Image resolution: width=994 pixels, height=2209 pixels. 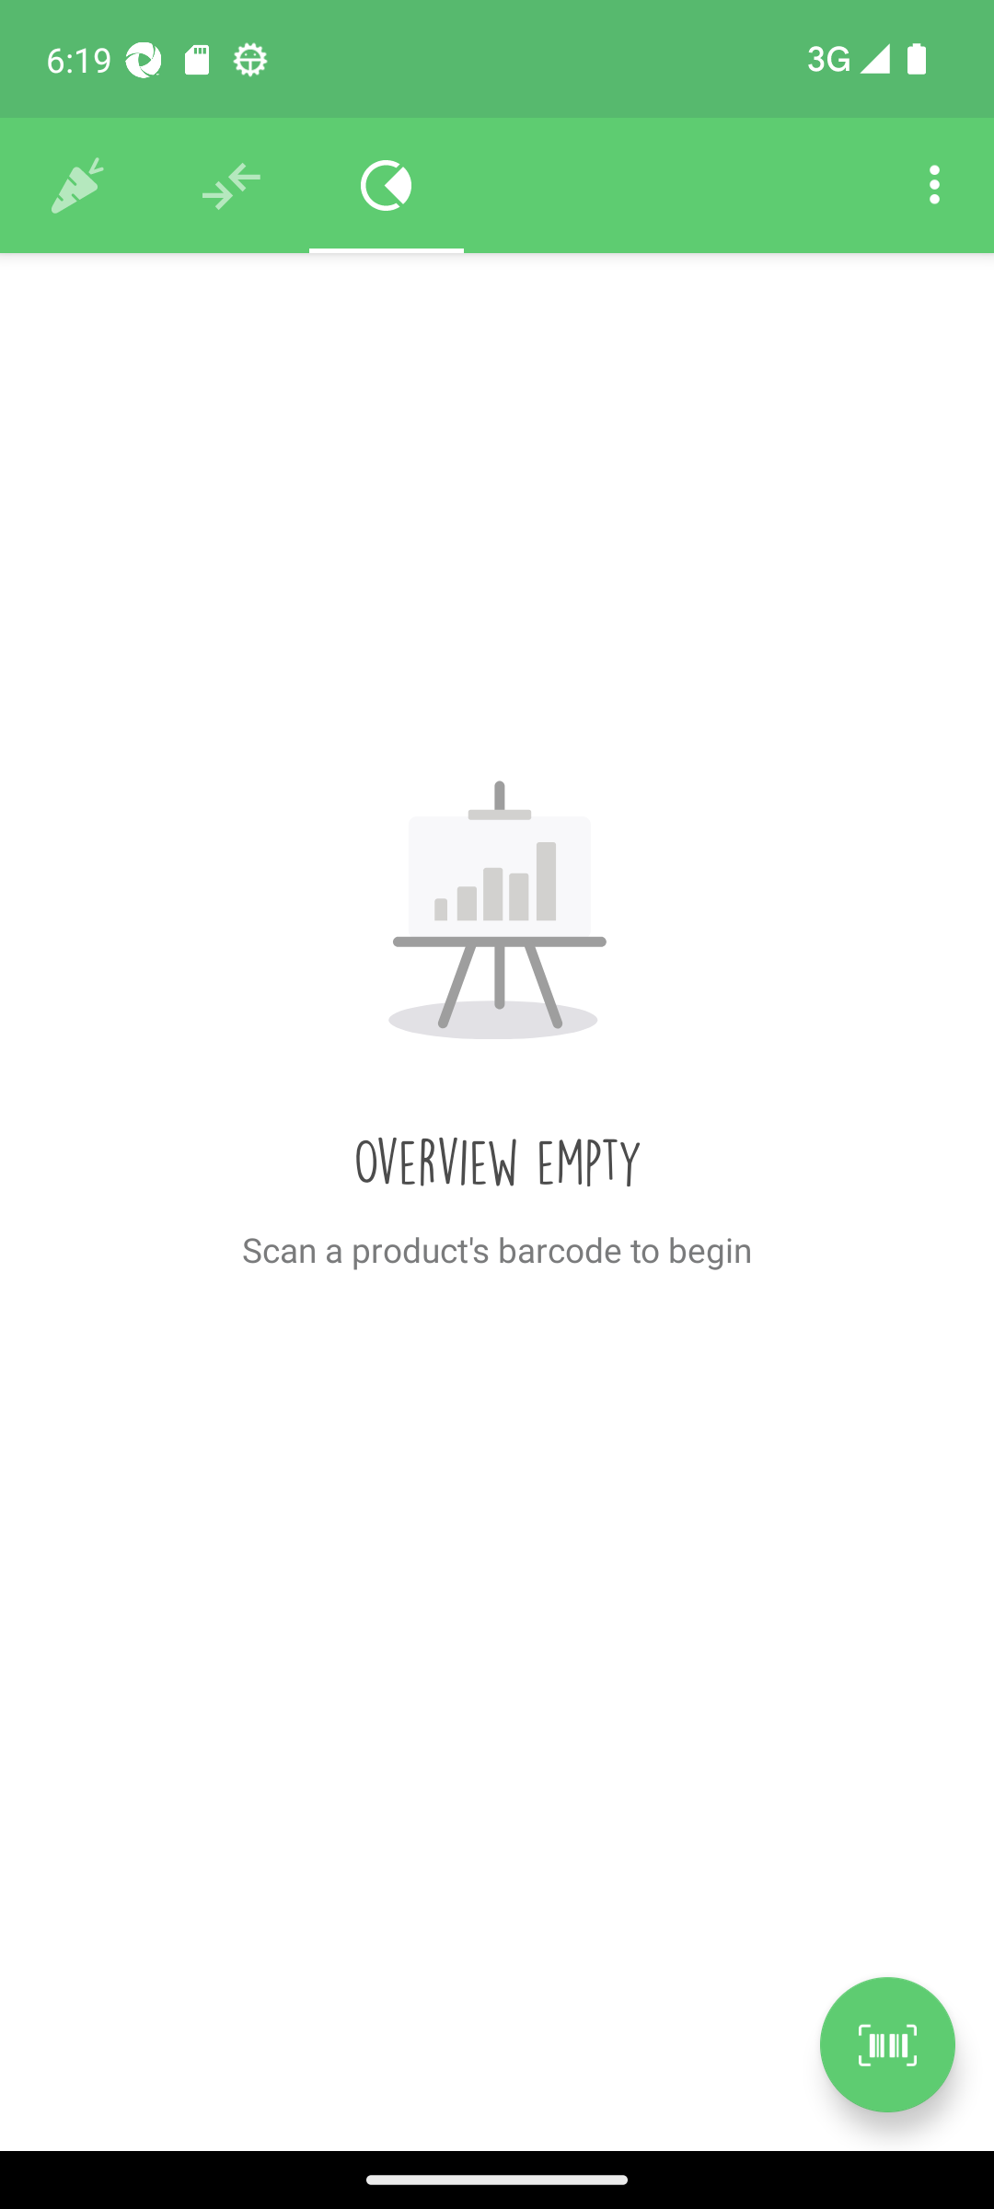 What do you see at coordinates (887, 2044) in the screenshot?
I see `Scan a product` at bounding box center [887, 2044].